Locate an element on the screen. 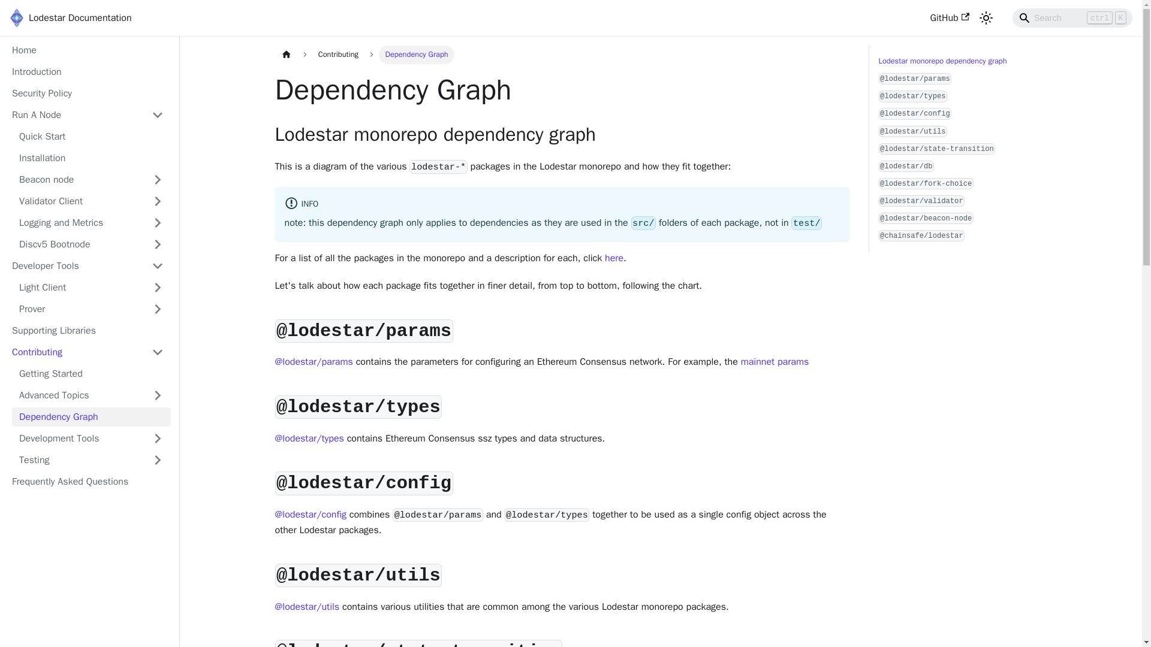 Image resolution: width=1151 pixels, height=647 pixels. Frequently Asked Questions is located at coordinates (88, 482).